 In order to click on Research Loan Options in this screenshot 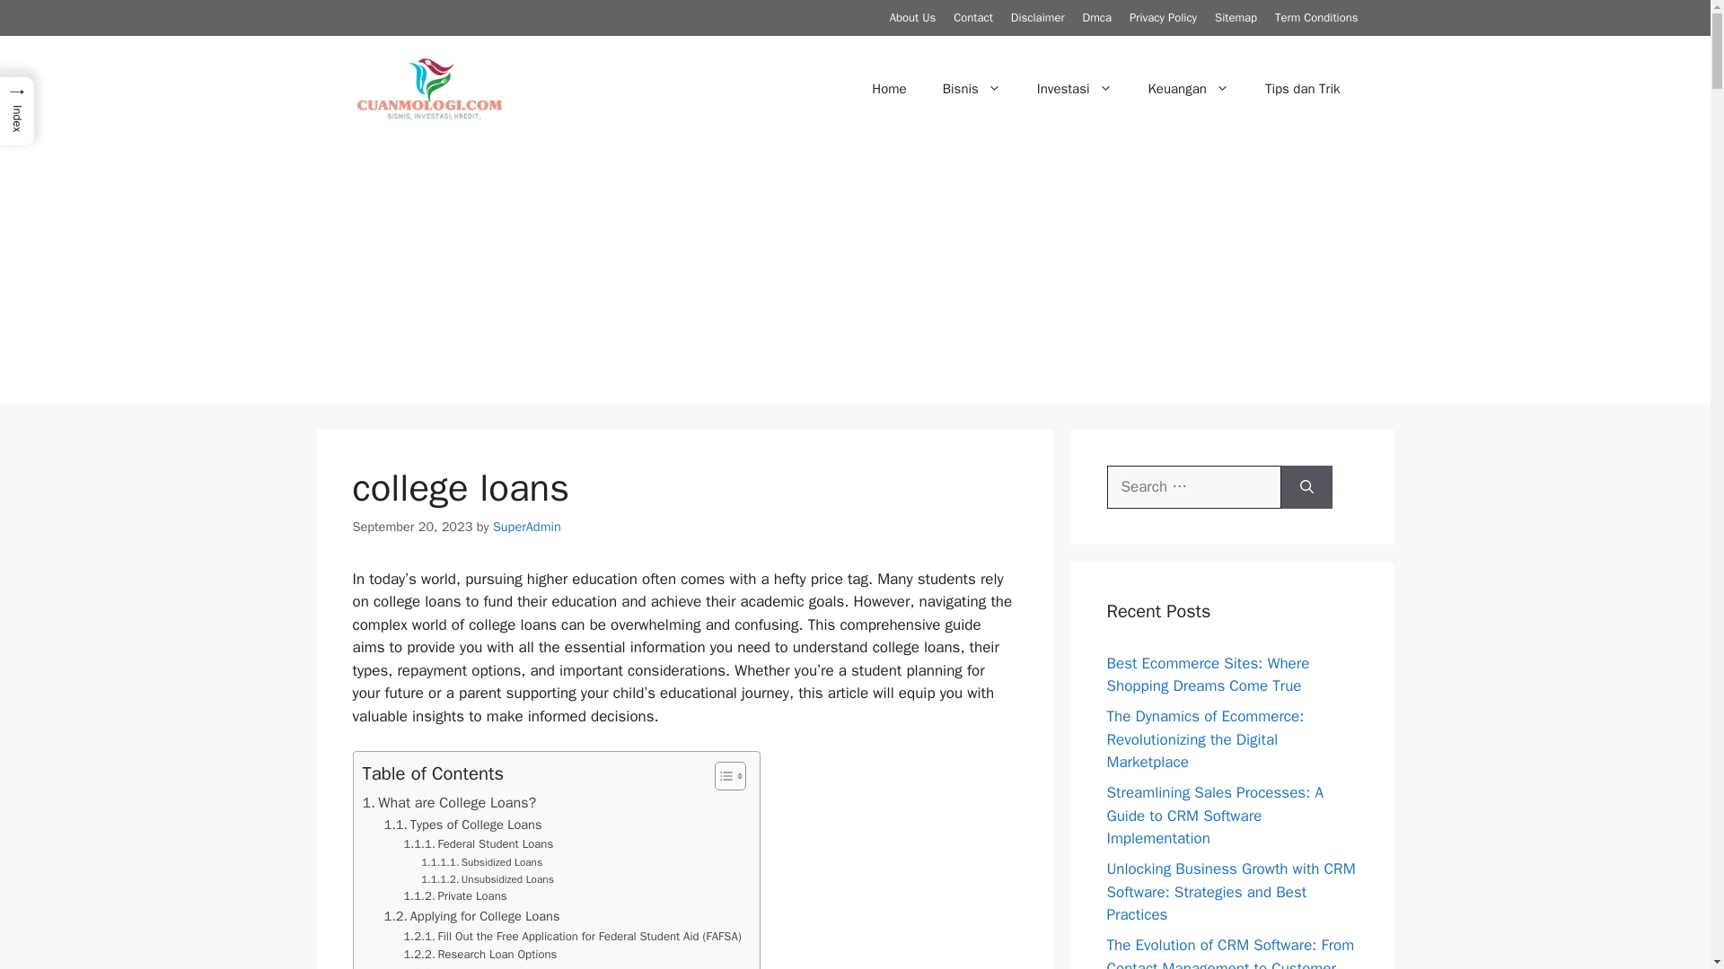, I will do `click(479, 955)`.